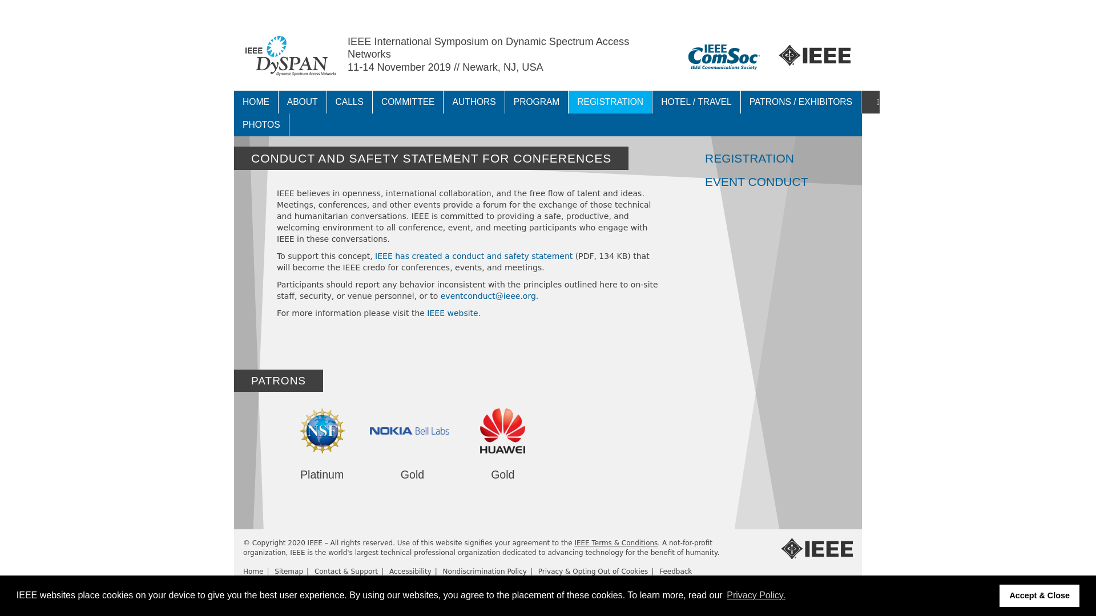 This screenshot has height=616, width=1096. I want to click on PROGRAM, so click(537, 102).